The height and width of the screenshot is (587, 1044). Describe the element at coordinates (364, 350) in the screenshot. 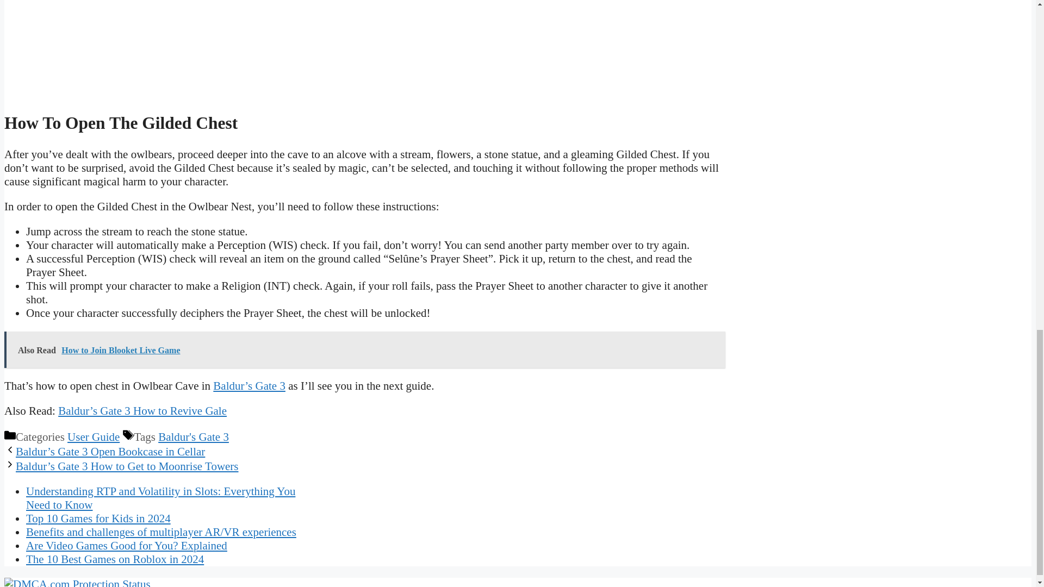

I see `Also Read  How to Join Blooket Live Game` at that location.